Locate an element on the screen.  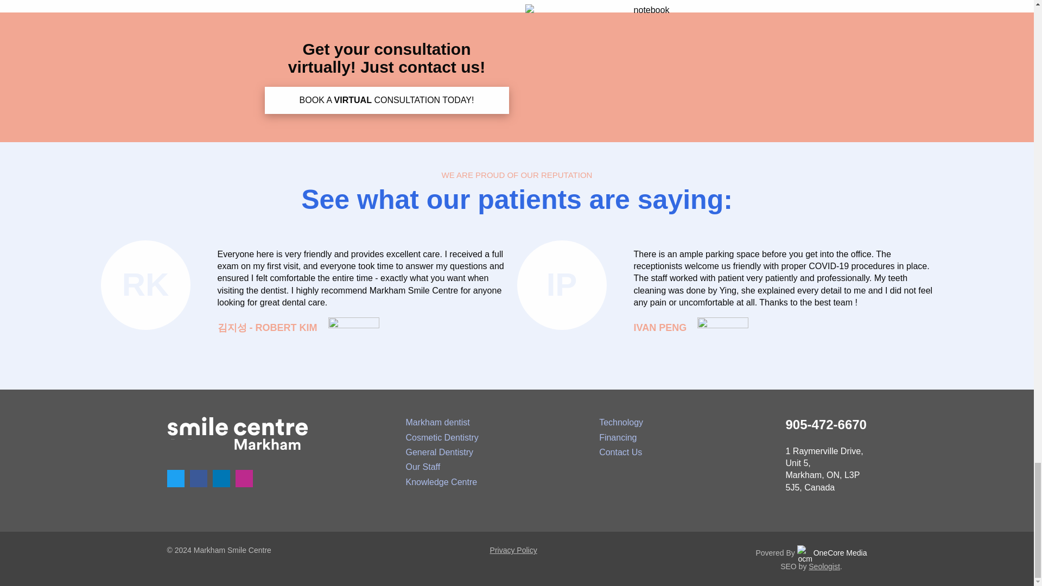
Markham dentist is located at coordinates (437, 422).